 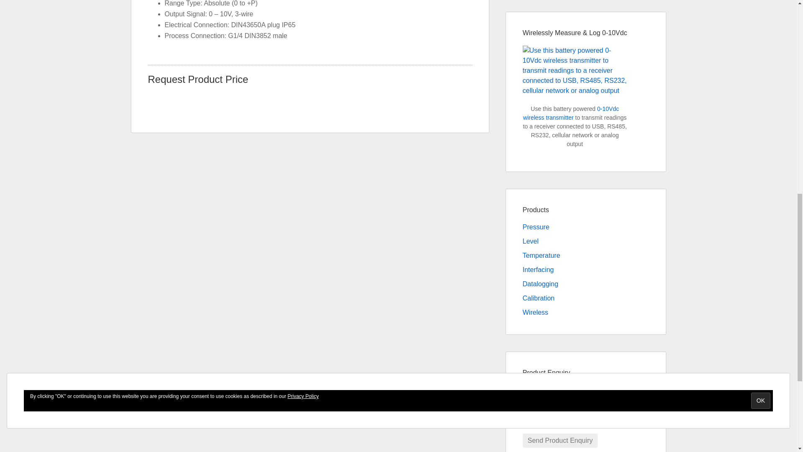 What do you see at coordinates (571, 113) in the screenshot?
I see `0-10Vdc wireless transmitter` at bounding box center [571, 113].